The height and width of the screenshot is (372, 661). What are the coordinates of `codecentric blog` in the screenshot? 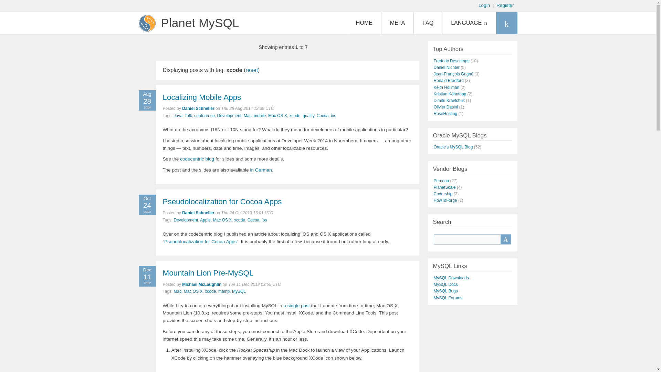 It's located at (197, 158).